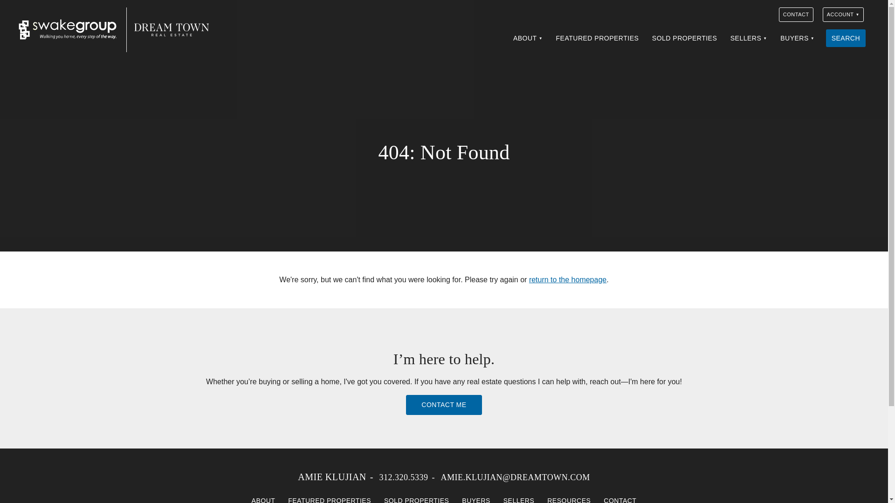 The width and height of the screenshot is (895, 503). I want to click on FEATURED PROPERTIES, so click(597, 38).